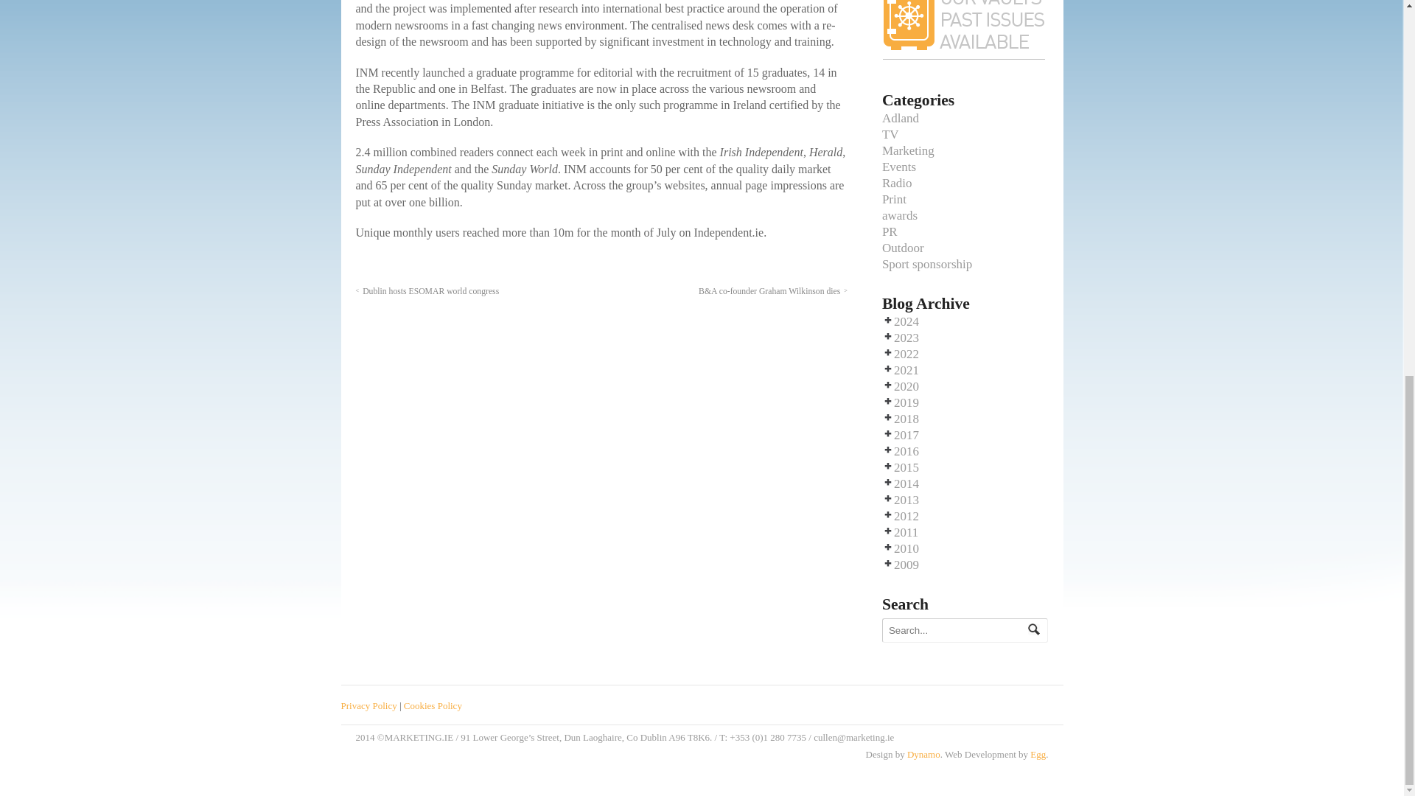 The height and width of the screenshot is (796, 1415). What do you see at coordinates (958, 630) in the screenshot?
I see `Search...` at bounding box center [958, 630].